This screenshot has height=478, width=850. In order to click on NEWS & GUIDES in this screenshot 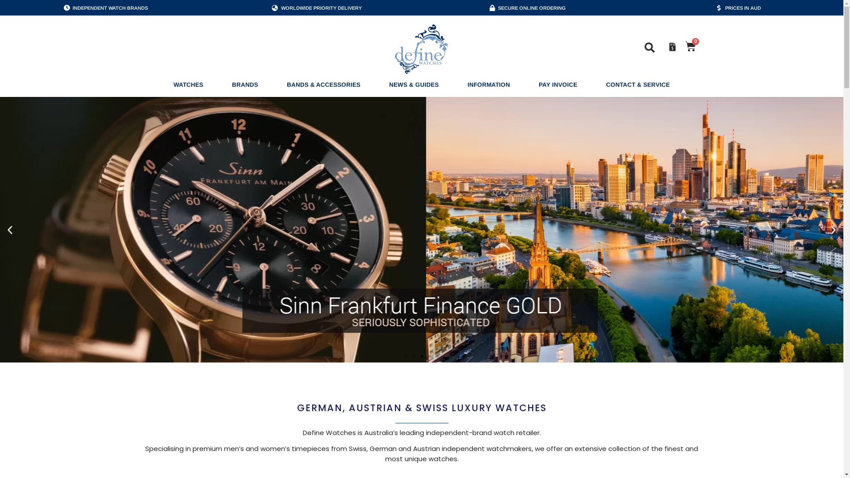, I will do `click(414, 85)`.